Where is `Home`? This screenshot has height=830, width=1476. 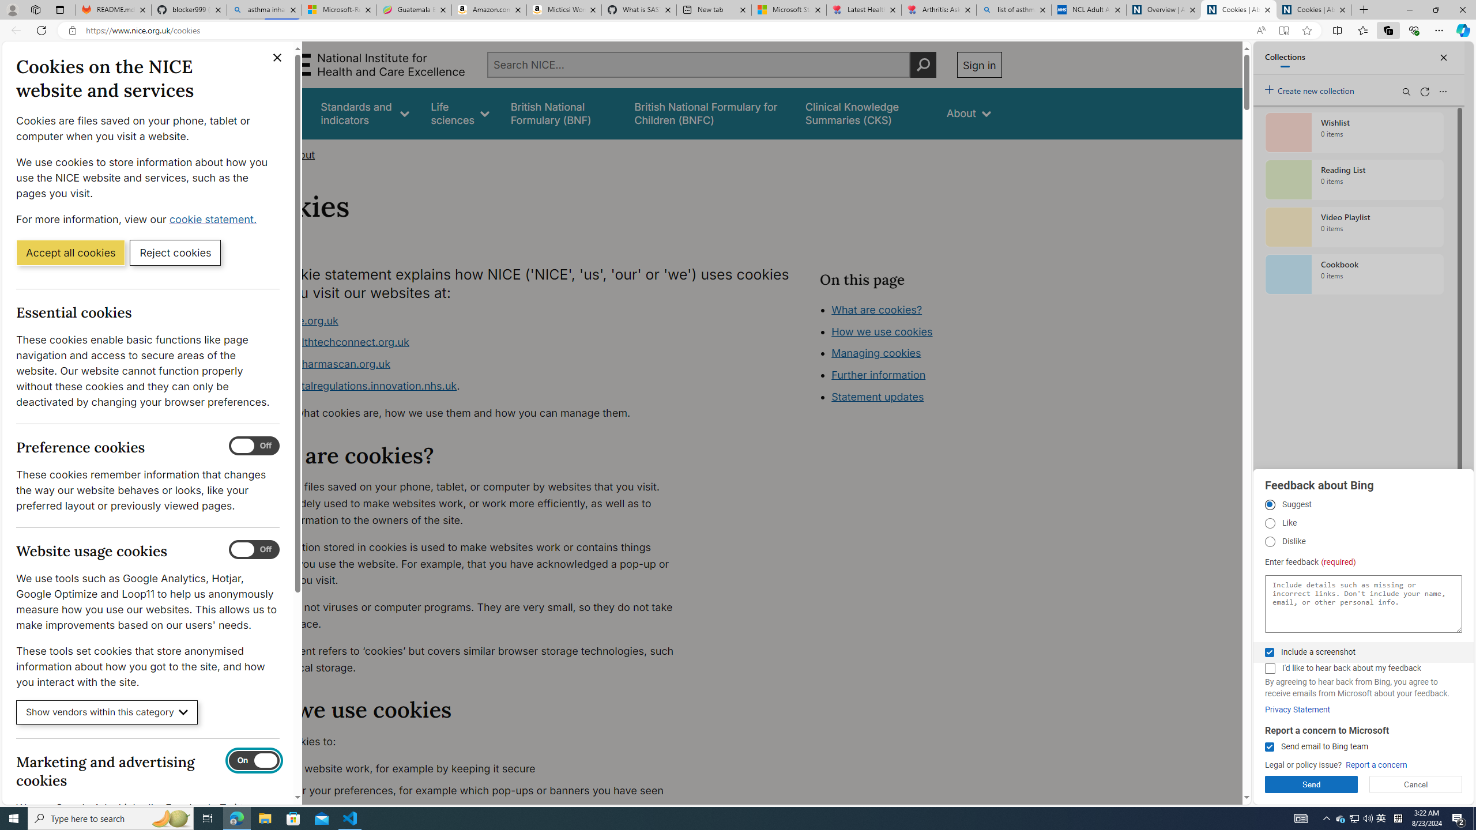
Home is located at coordinates (257, 154).